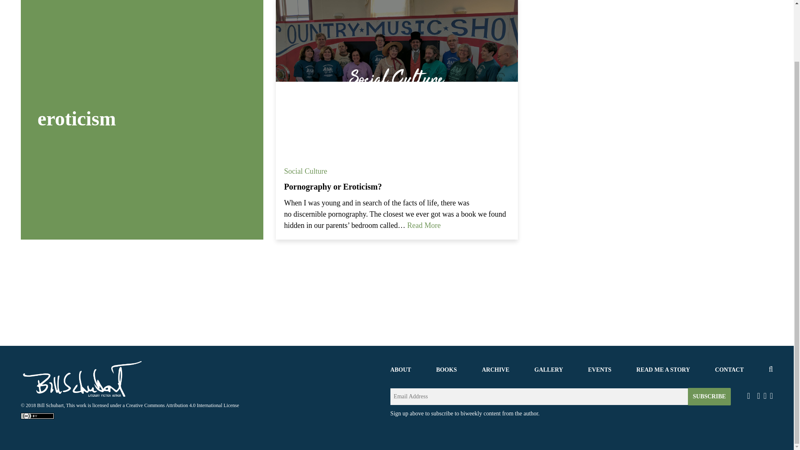  I want to click on Creative Commons Attribution 4.0 International License, so click(182, 405).